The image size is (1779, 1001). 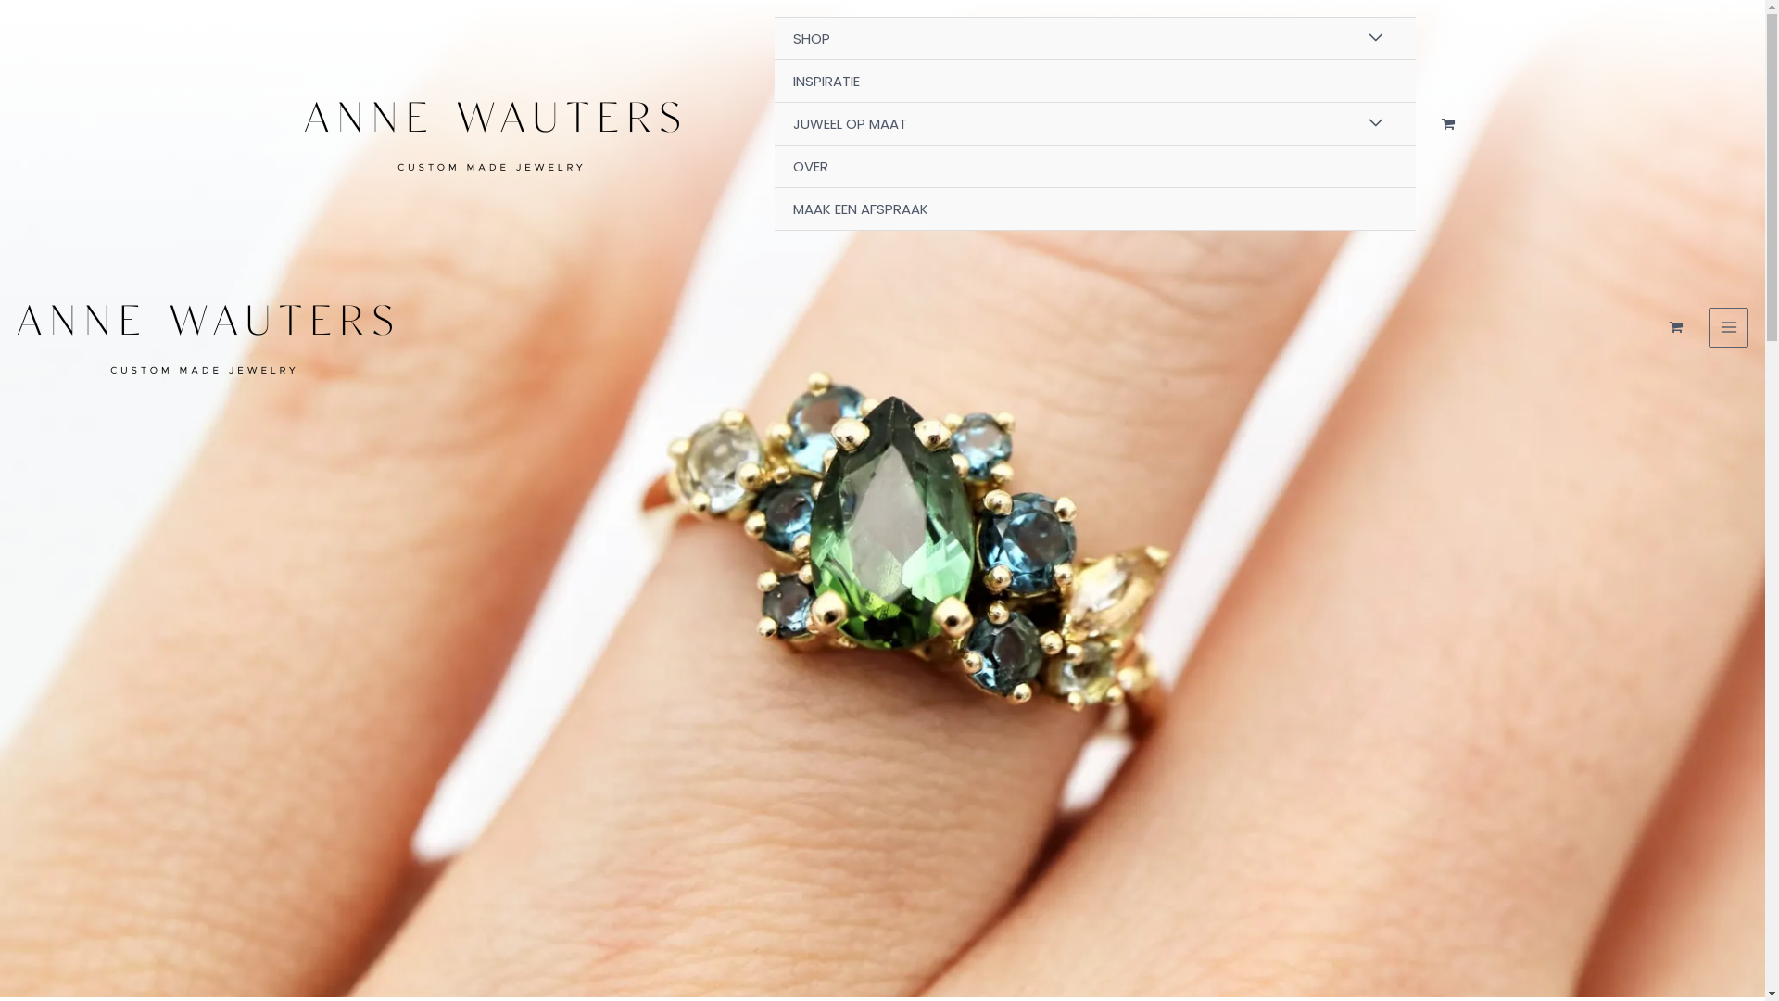 I want to click on OVER, so click(x=1095, y=167).